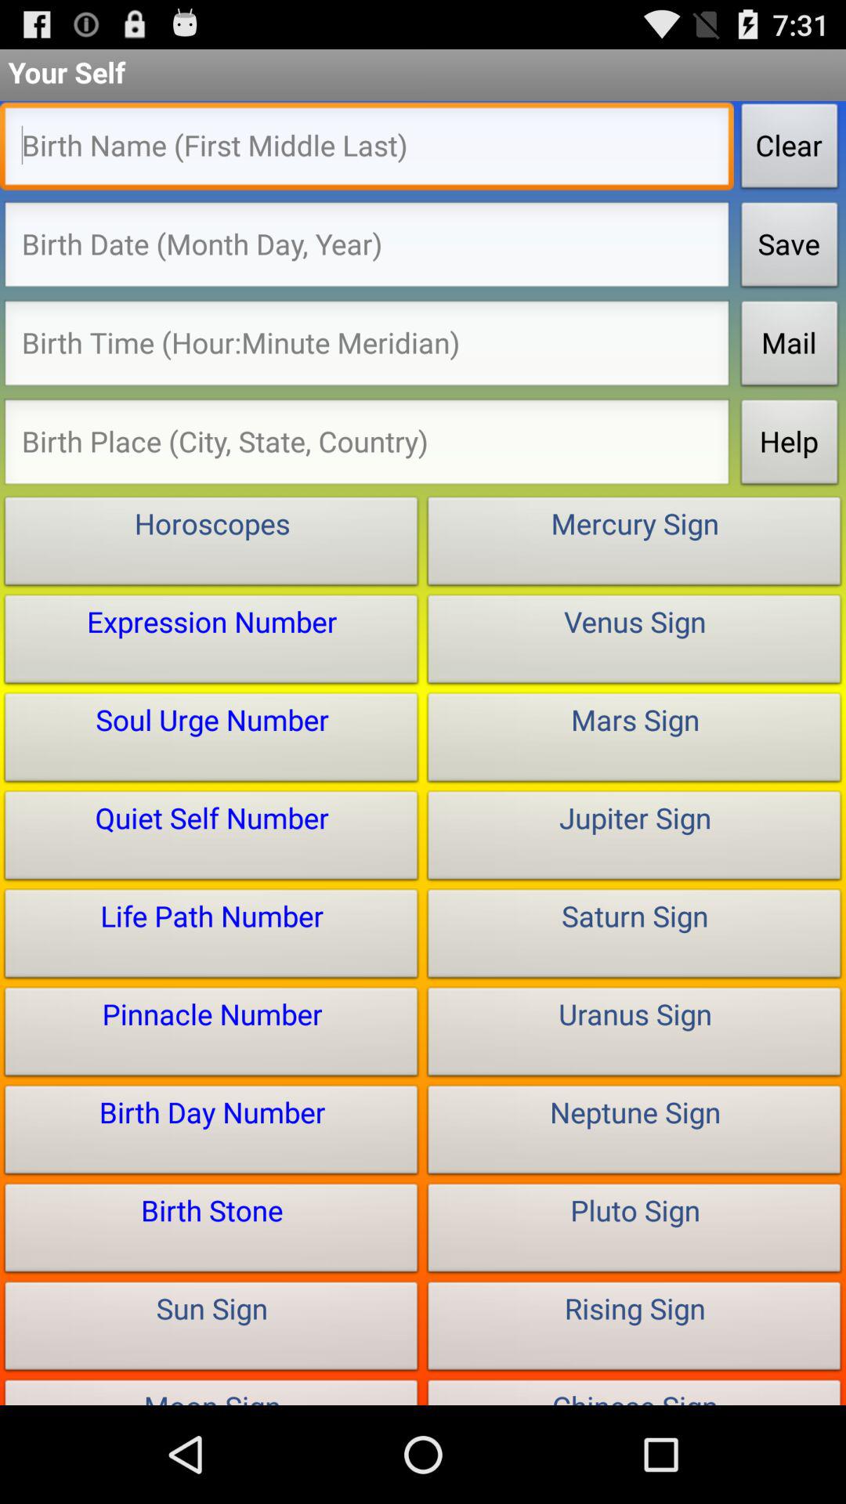 The image size is (846, 1504). What do you see at coordinates (367, 249) in the screenshot?
I see `add your birth information` at bounding box center [367, 249].